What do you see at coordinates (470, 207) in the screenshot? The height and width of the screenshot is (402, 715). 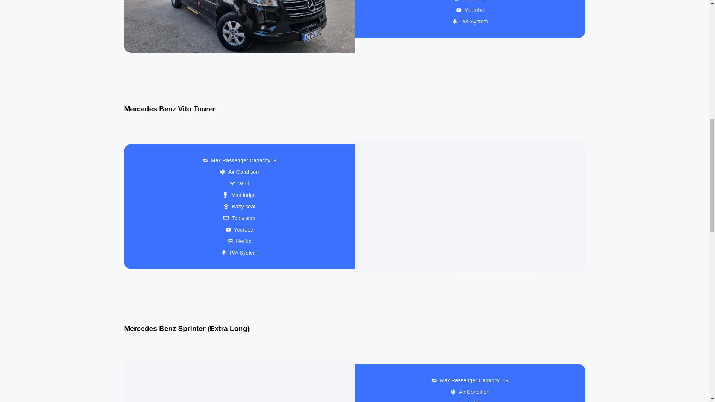 I see `Fleet 12` at bounding box center [470, 207].